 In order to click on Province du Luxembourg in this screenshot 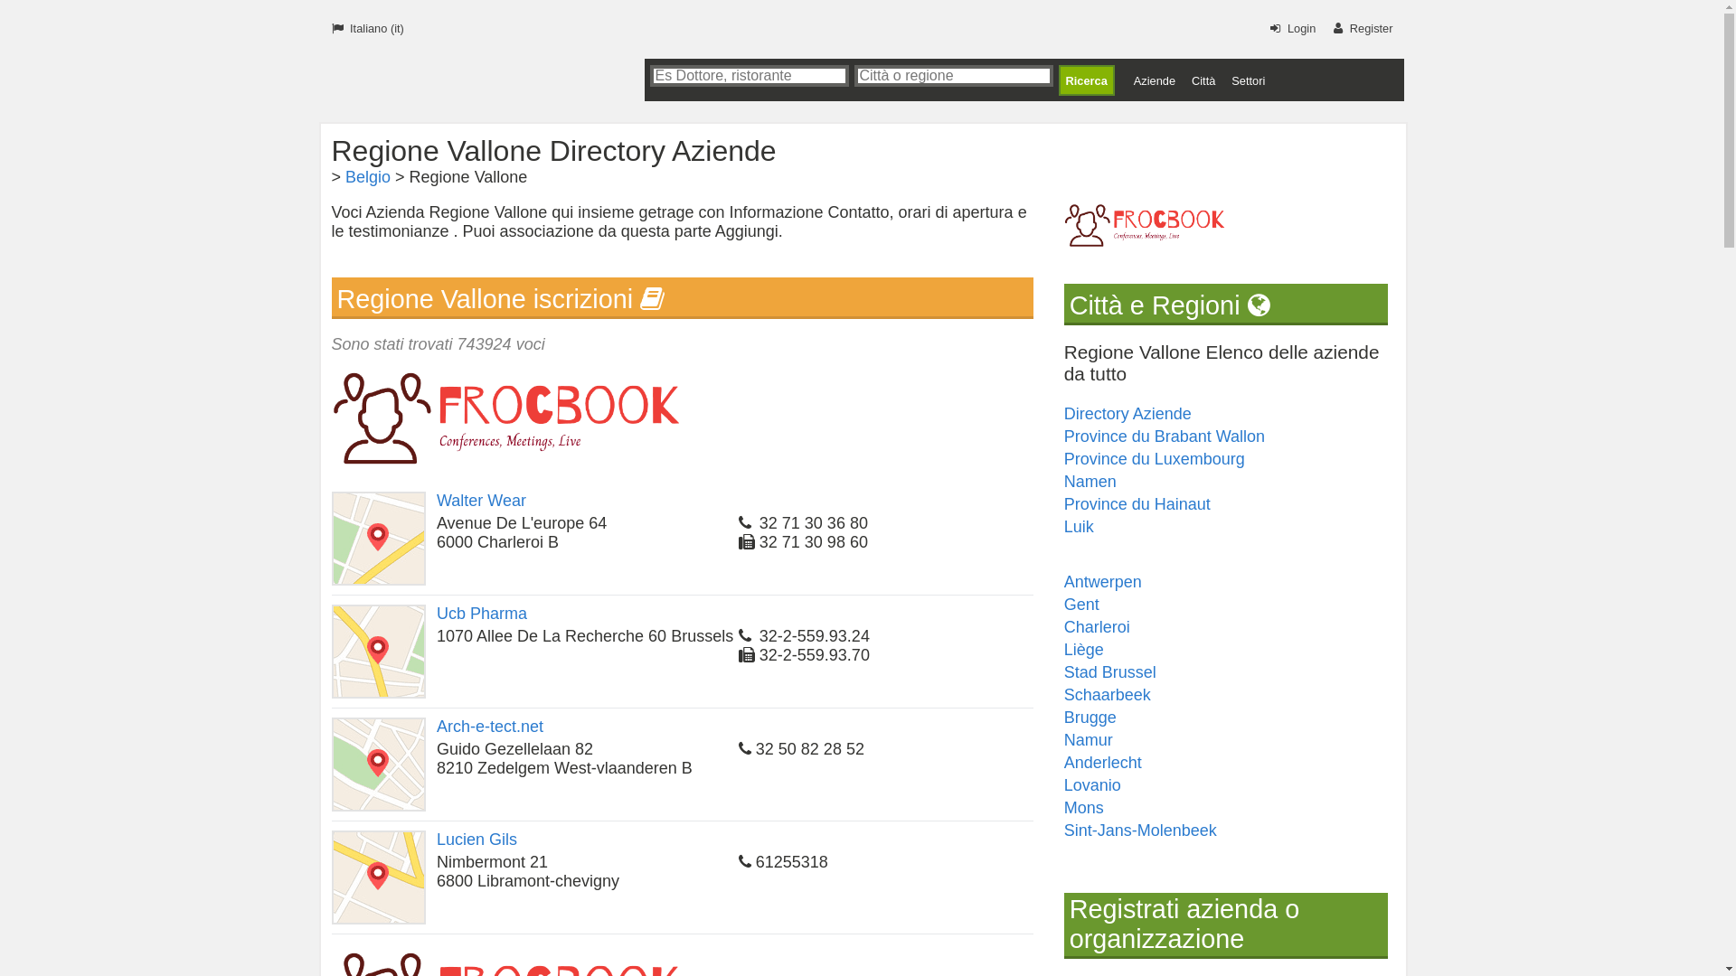, I will do `click(1155, 459)`.